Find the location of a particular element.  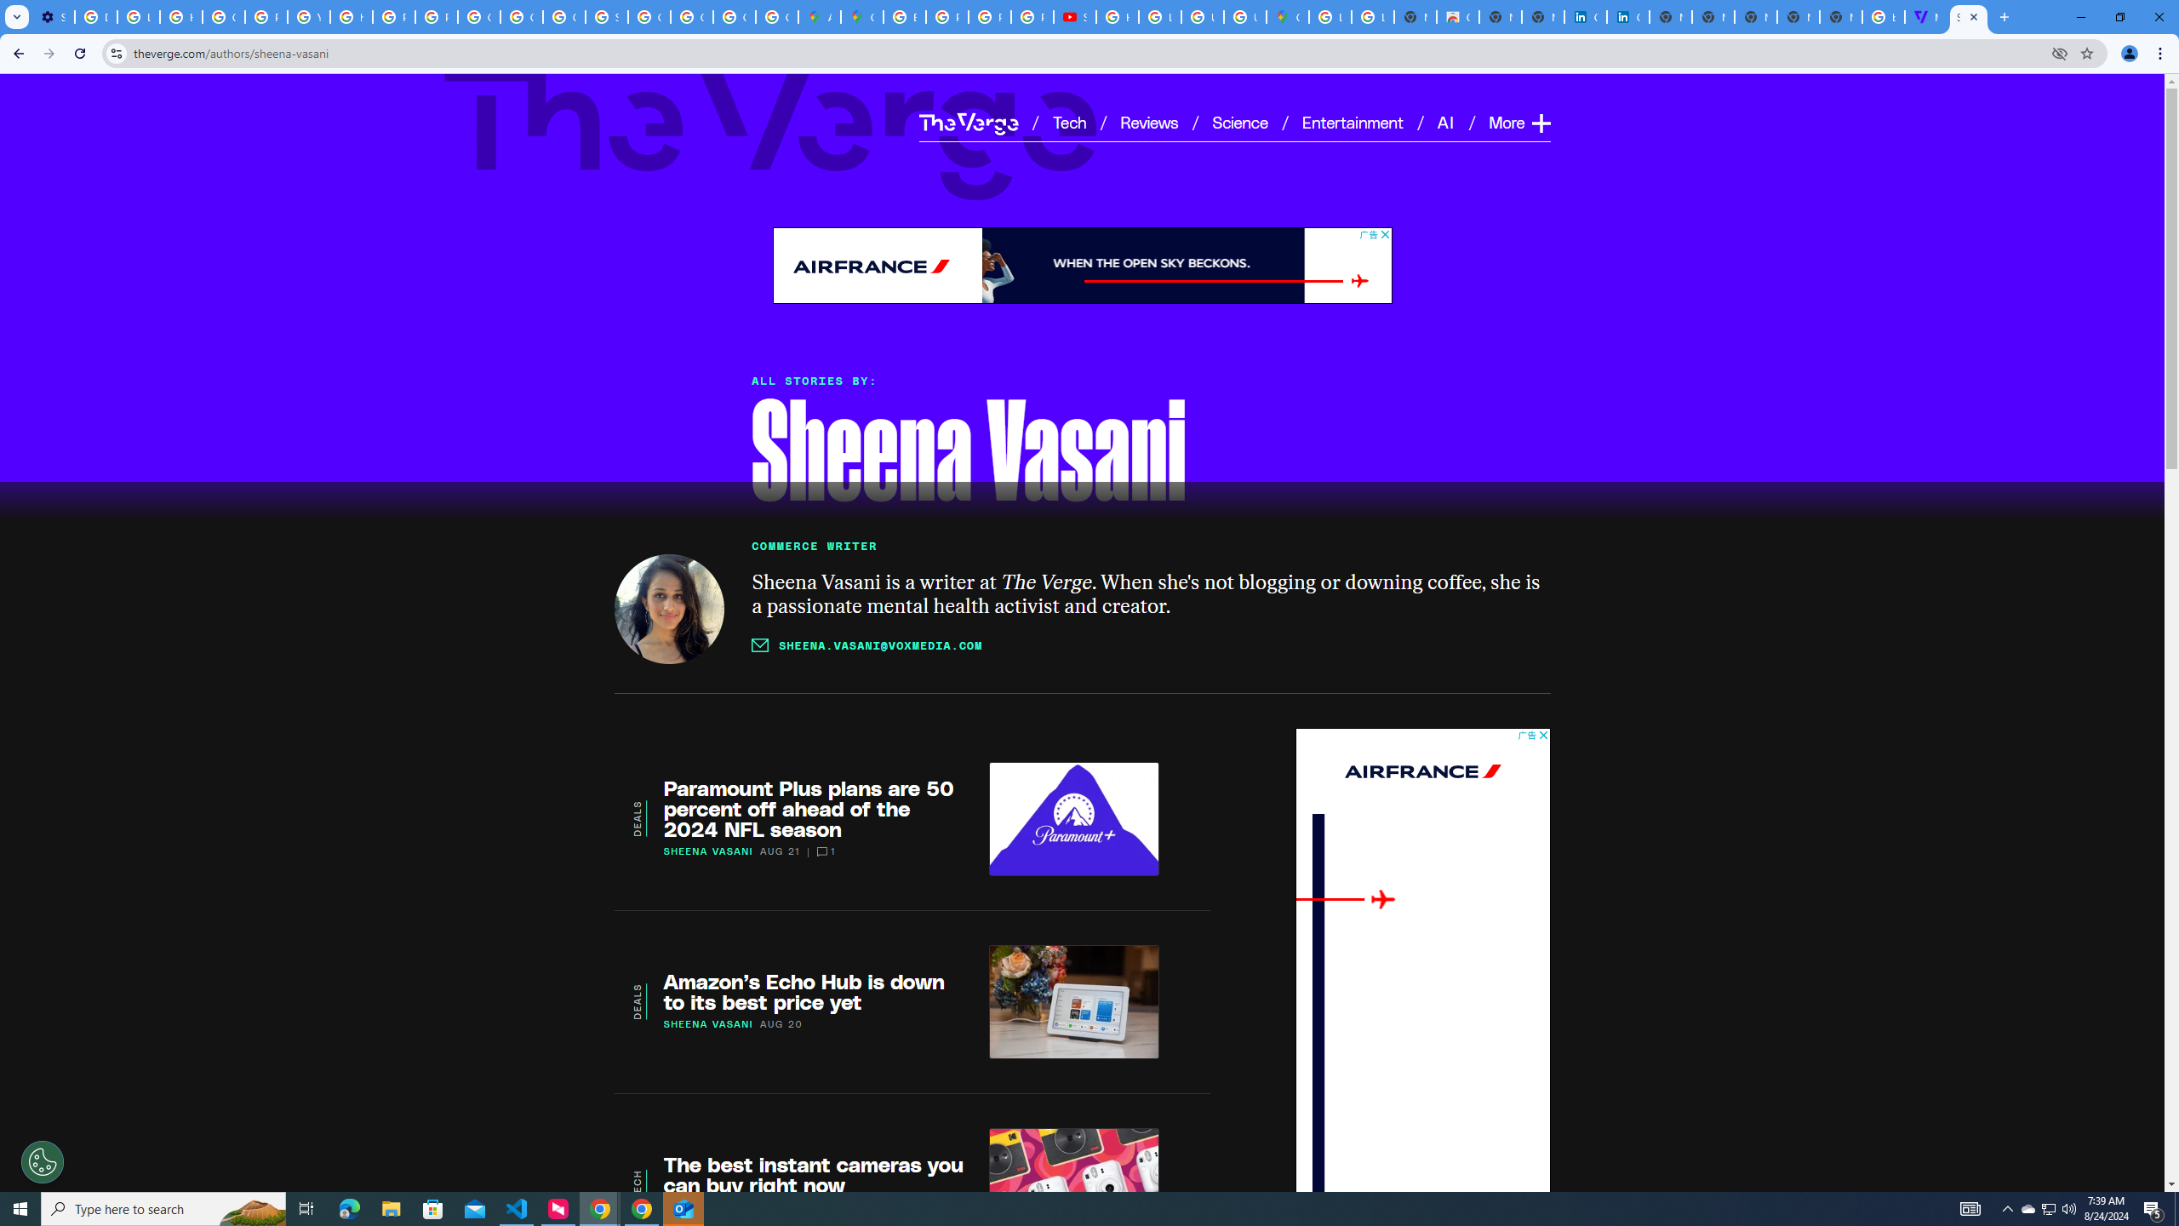

The best instant cameras you can buy right now is located at coordinates (814, 1173).